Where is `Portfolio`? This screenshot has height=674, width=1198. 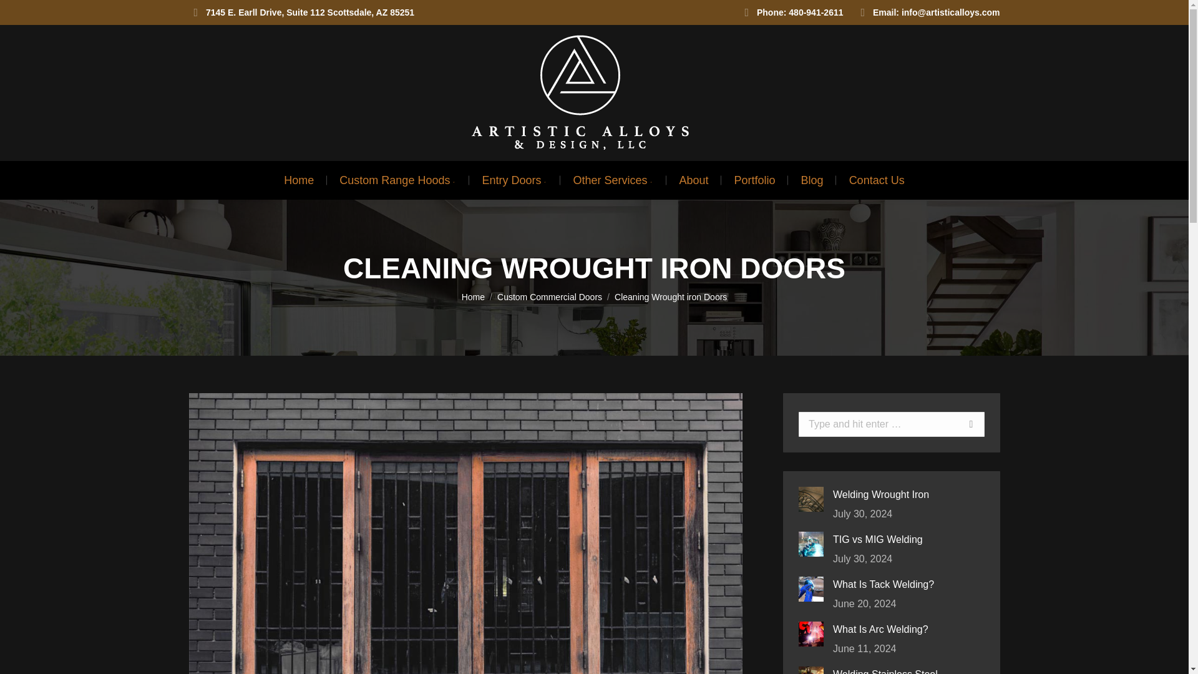 Portfolio is located at coordinates (755, 180).